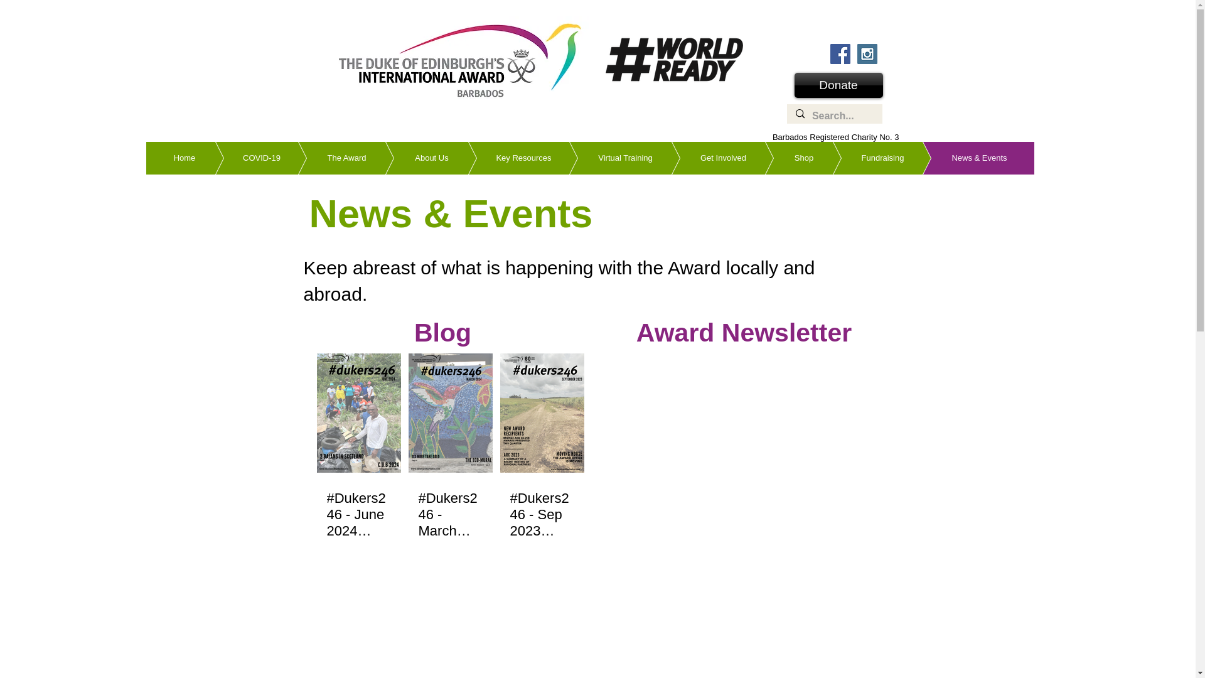 This screenshot has height=678, width=1205. What do you see at coordinates (838, 85) in the screenshot?
I see `Donate` at bounding box center [838, 85].